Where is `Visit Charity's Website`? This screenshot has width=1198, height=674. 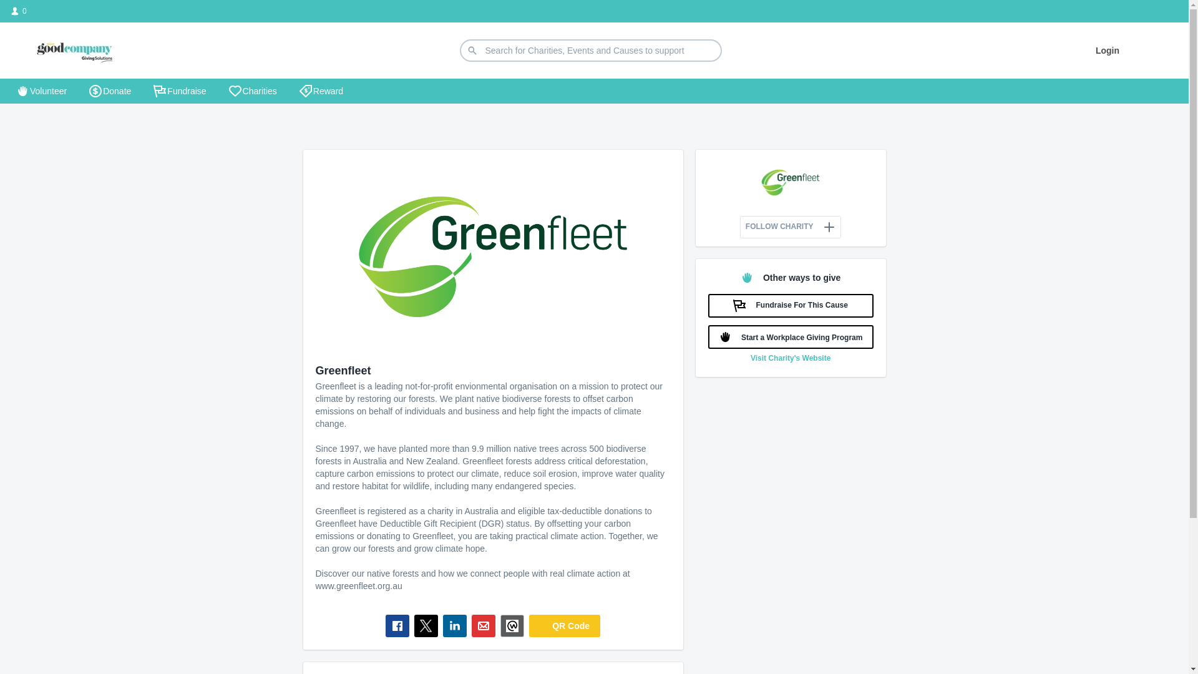 Visit Charity's Website is located at coordinates (791, 358).